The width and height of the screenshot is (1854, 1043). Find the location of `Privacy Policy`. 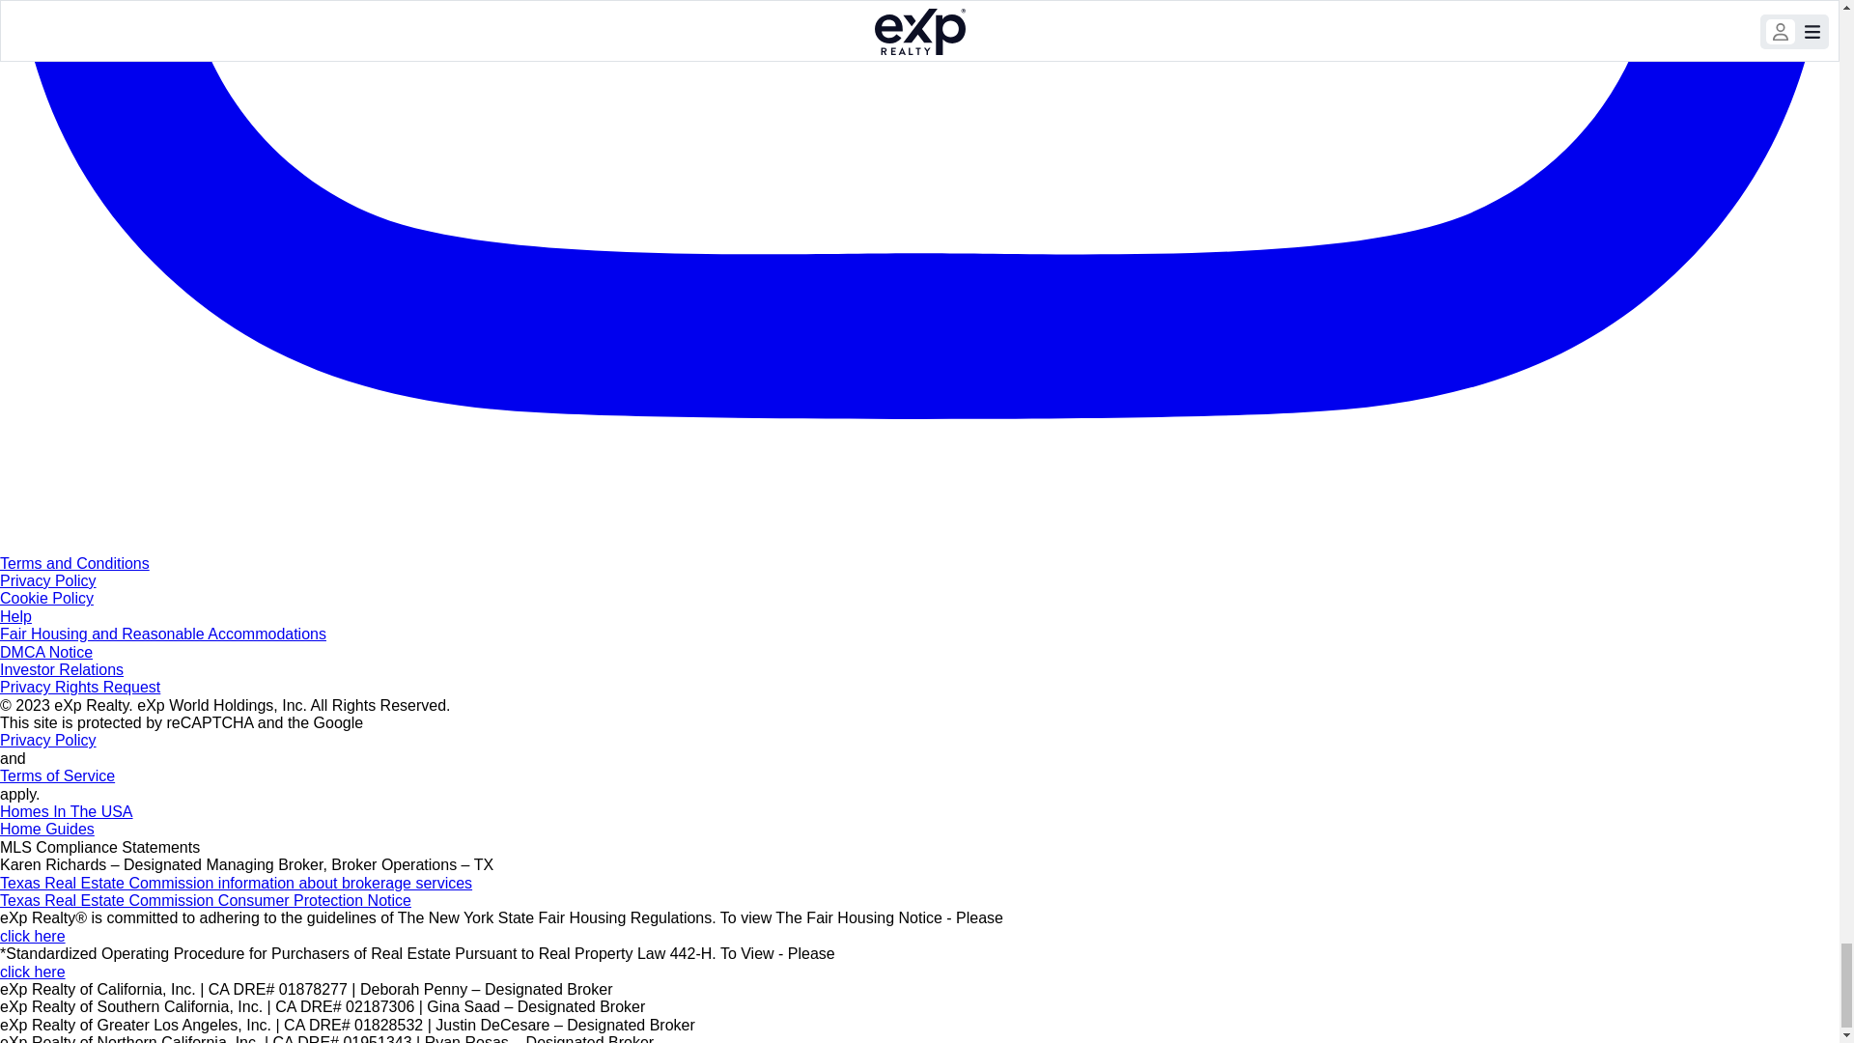

Privacy Policy is located at coordinates (48, 580).